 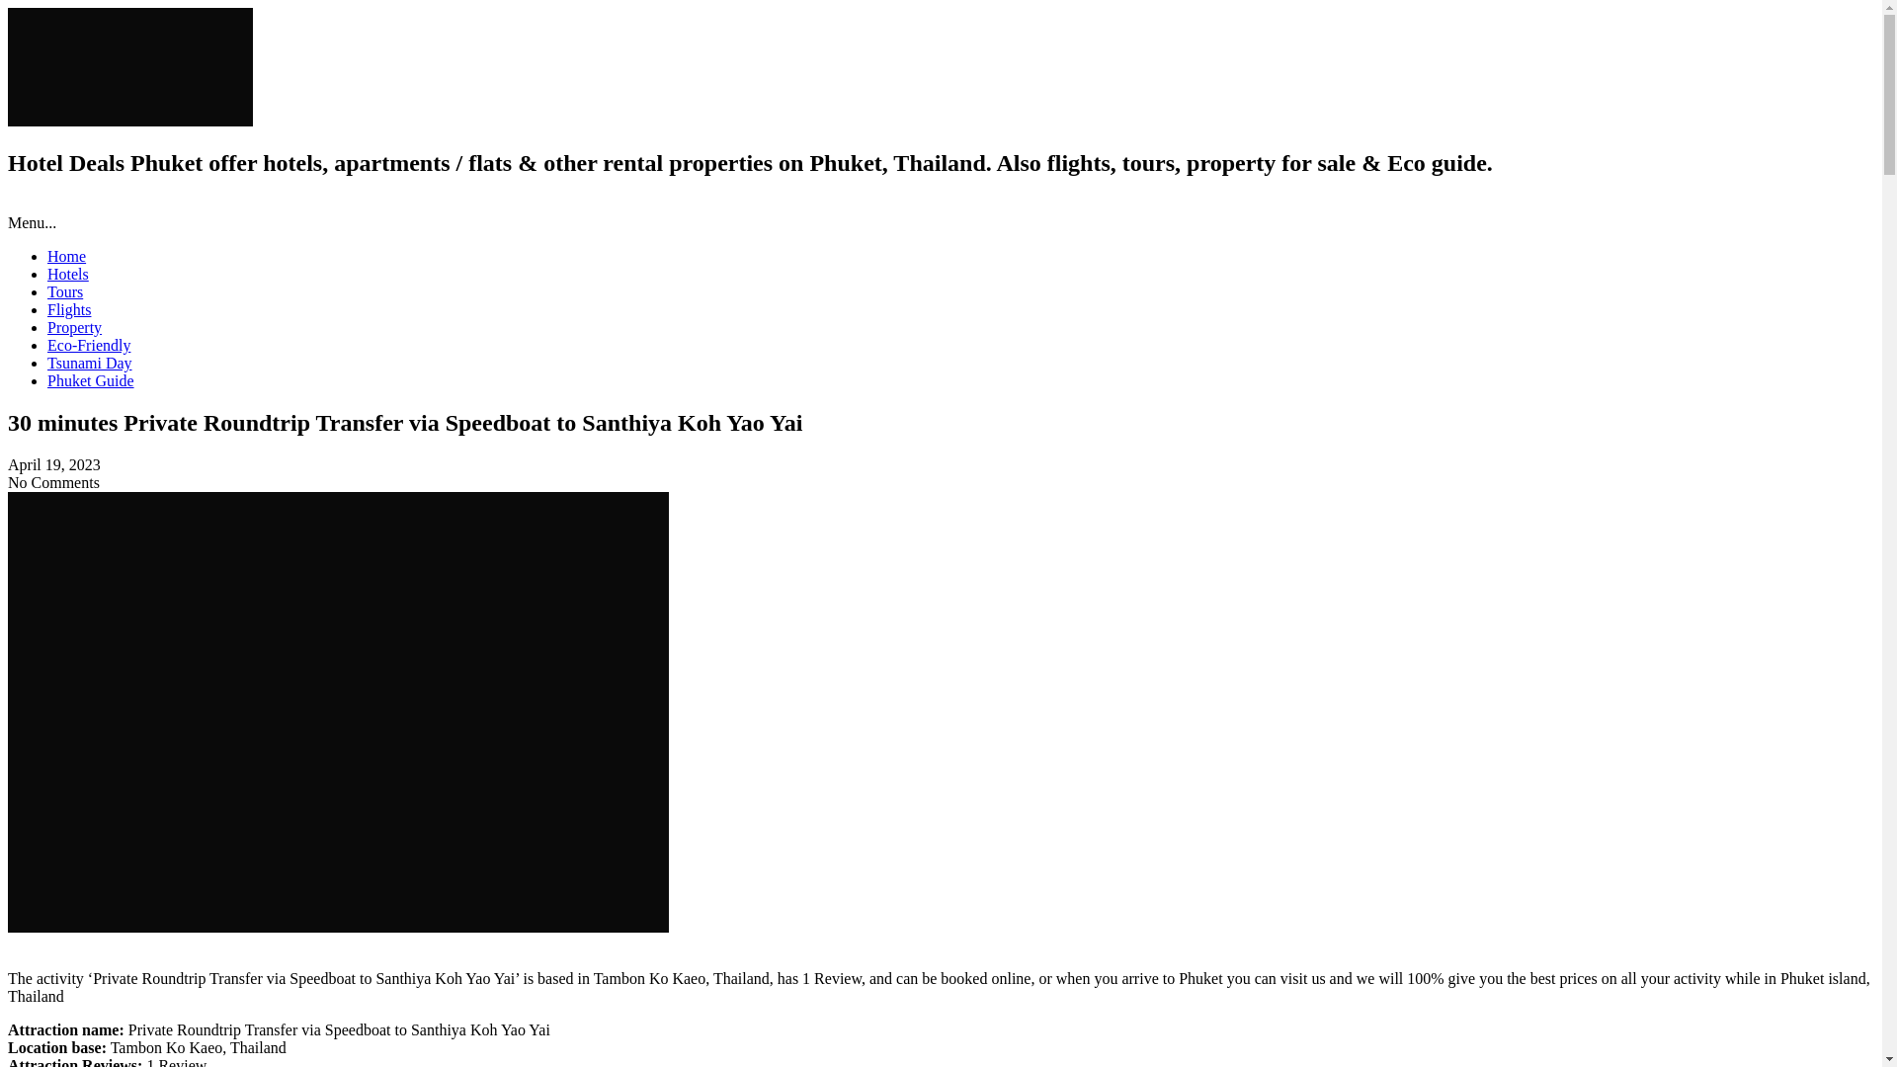 I want to click on Tsunami Day, so click(x=90, y=362).